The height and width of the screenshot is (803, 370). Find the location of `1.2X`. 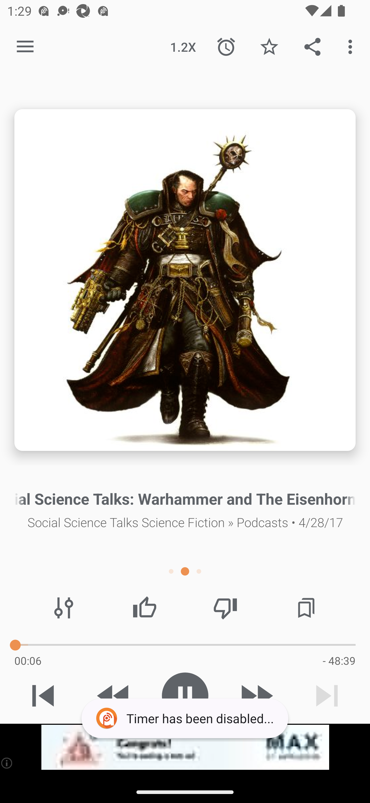

1.2X is located at coordinates (183, 46).